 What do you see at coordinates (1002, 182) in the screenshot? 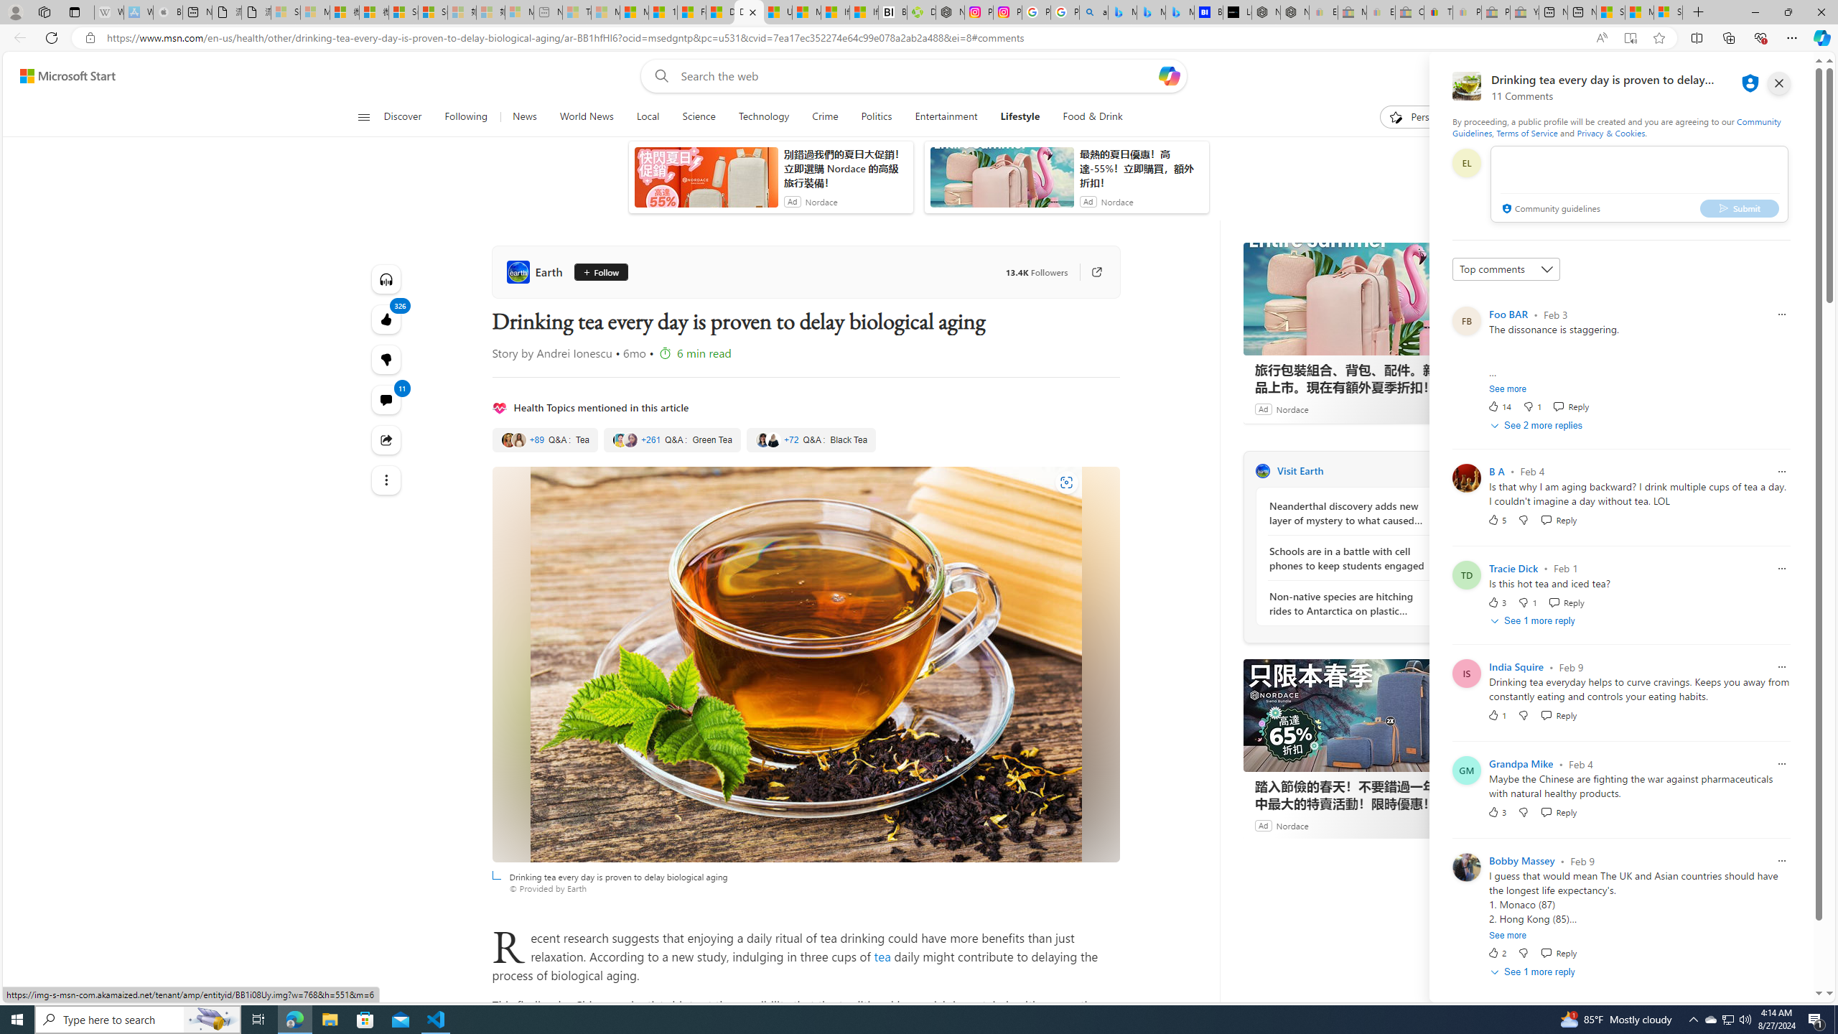
I see `anim-content` at bounding box center [1002, 182].